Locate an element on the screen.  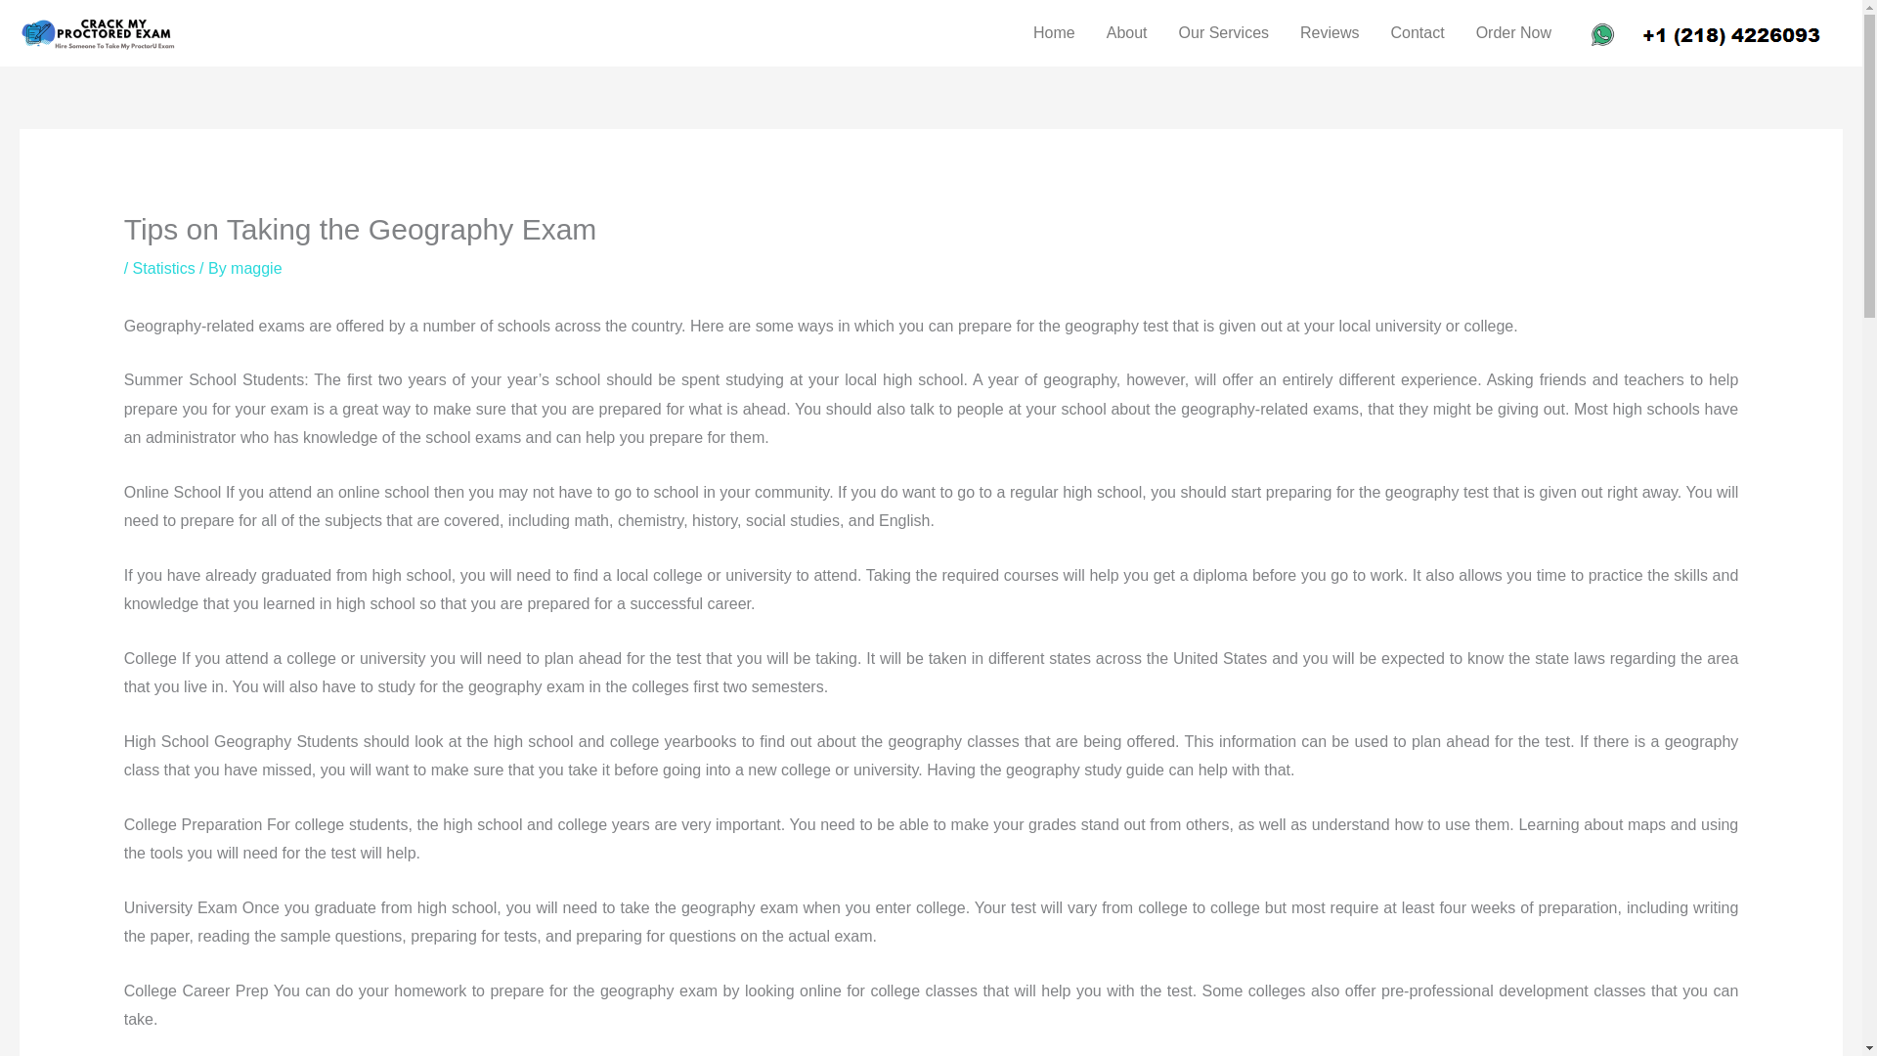
View all posts by maggie is located at coordinates (256, 268).